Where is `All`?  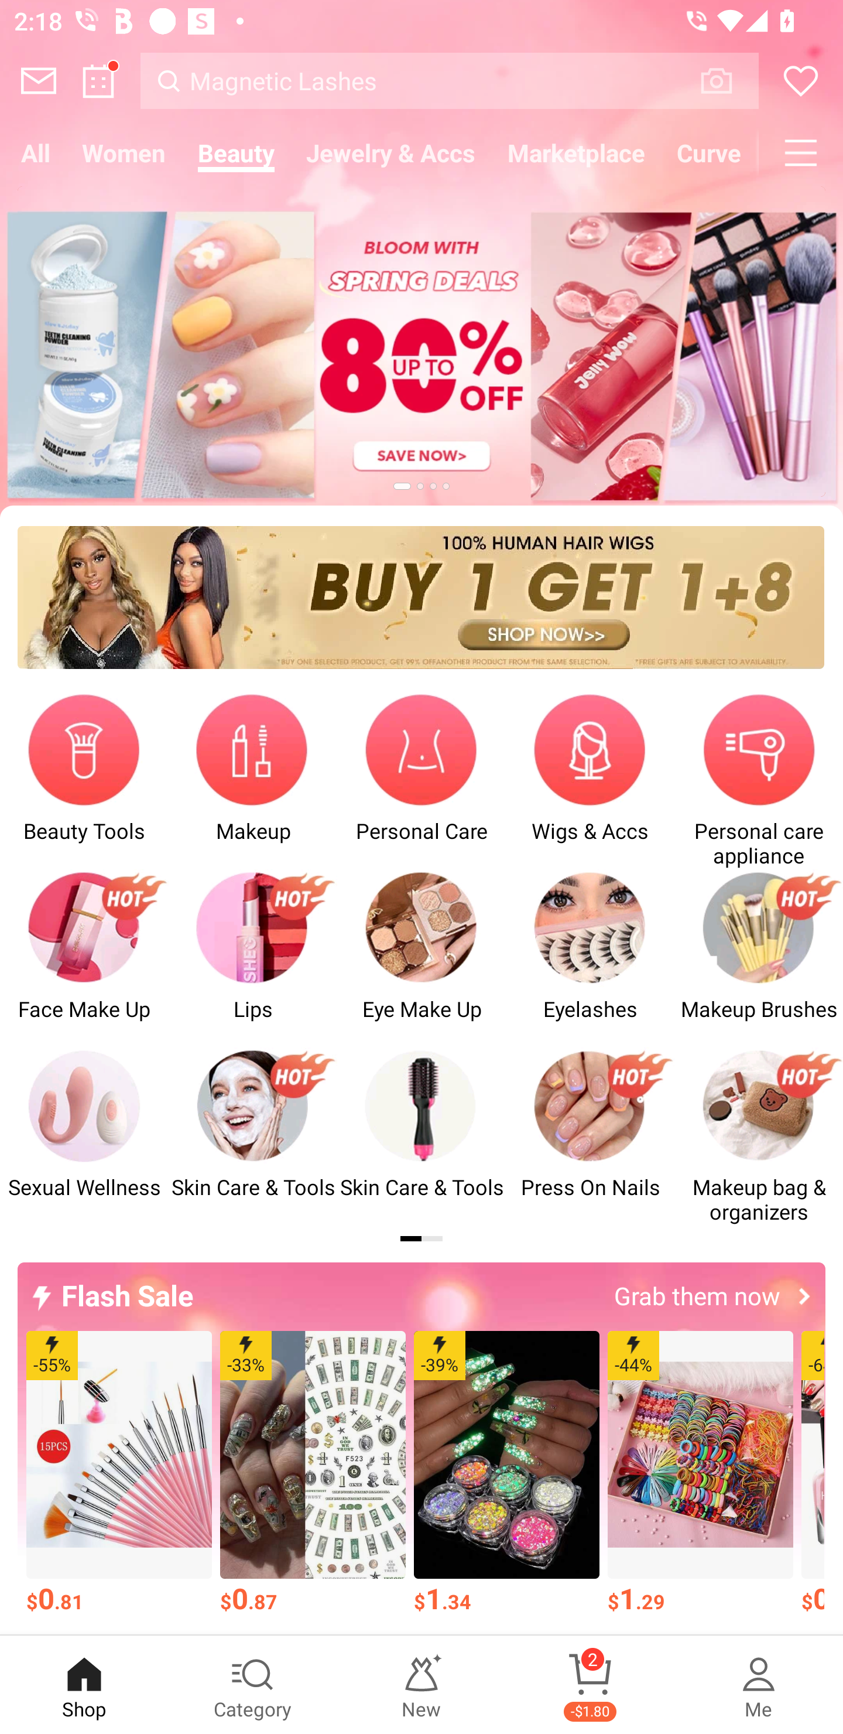 All is located at coordinates (35, 152).